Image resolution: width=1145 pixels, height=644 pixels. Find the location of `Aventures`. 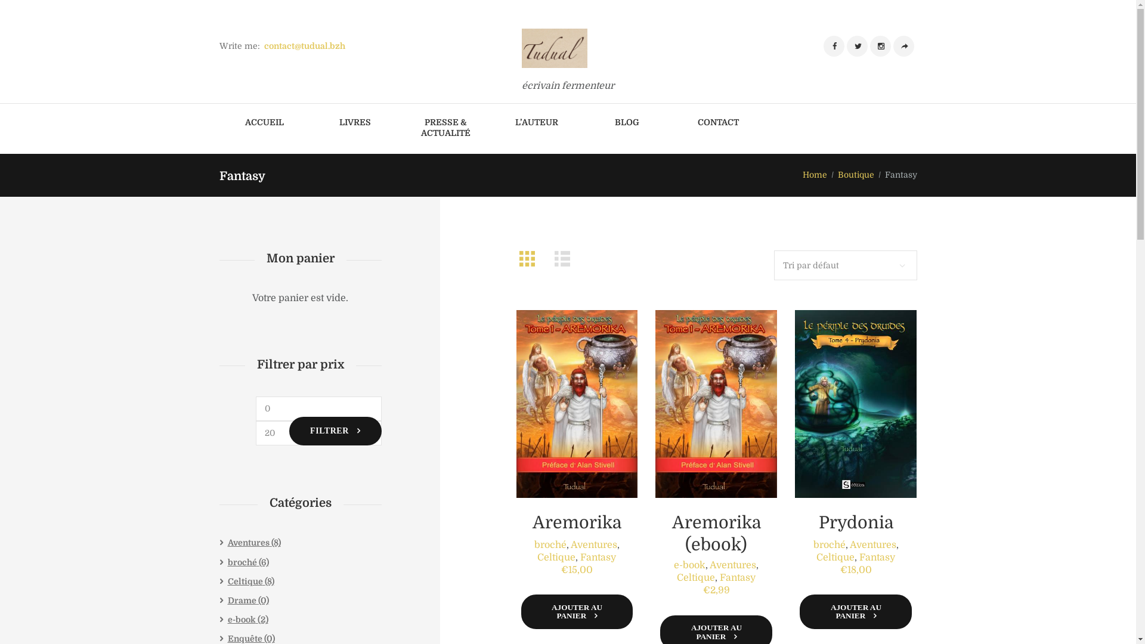

Aventures is located at coordinates (594, 545).